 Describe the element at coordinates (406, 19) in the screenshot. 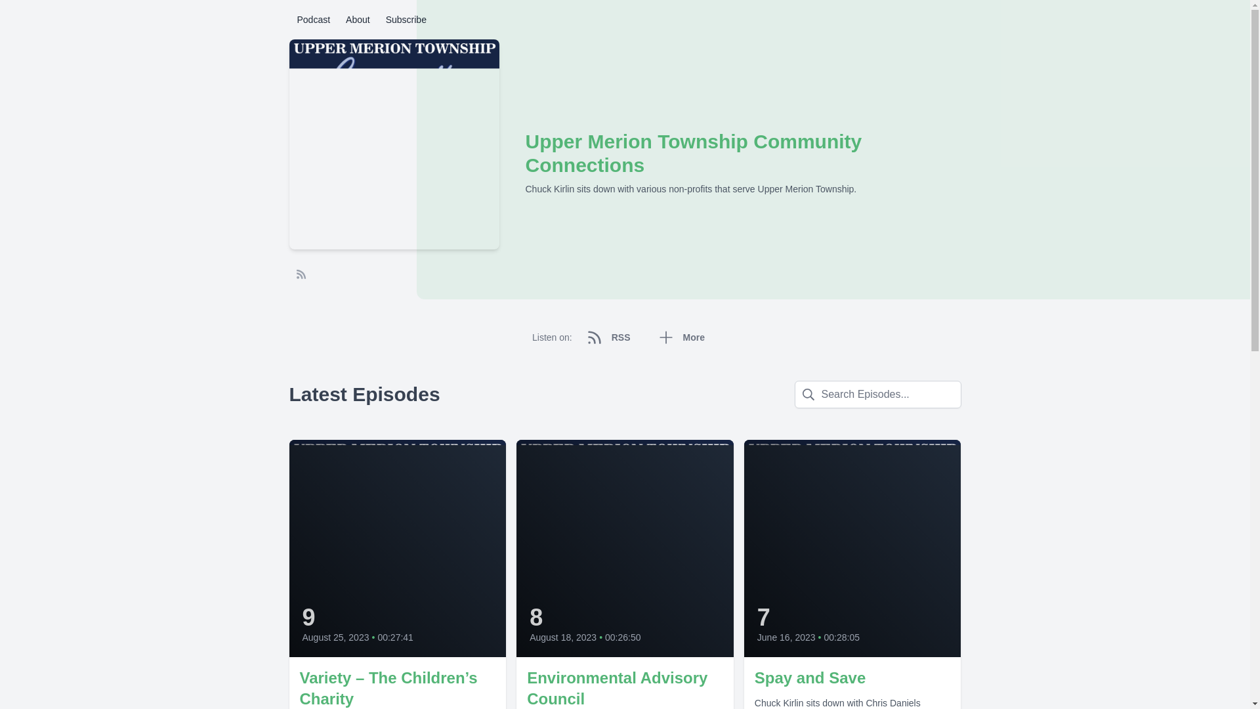

I see `Subscribe` at that location.